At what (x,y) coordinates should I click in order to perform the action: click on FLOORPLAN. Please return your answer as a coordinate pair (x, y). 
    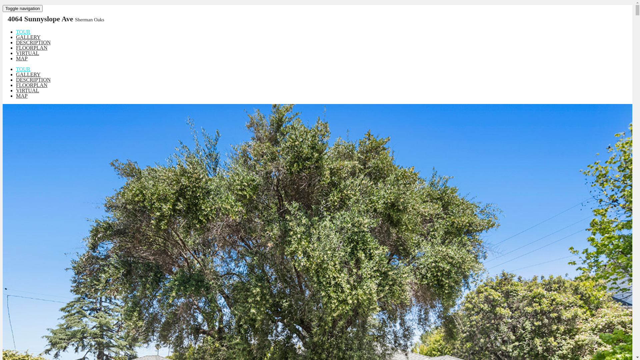
    Looking at the image, I should click on (32, 48).